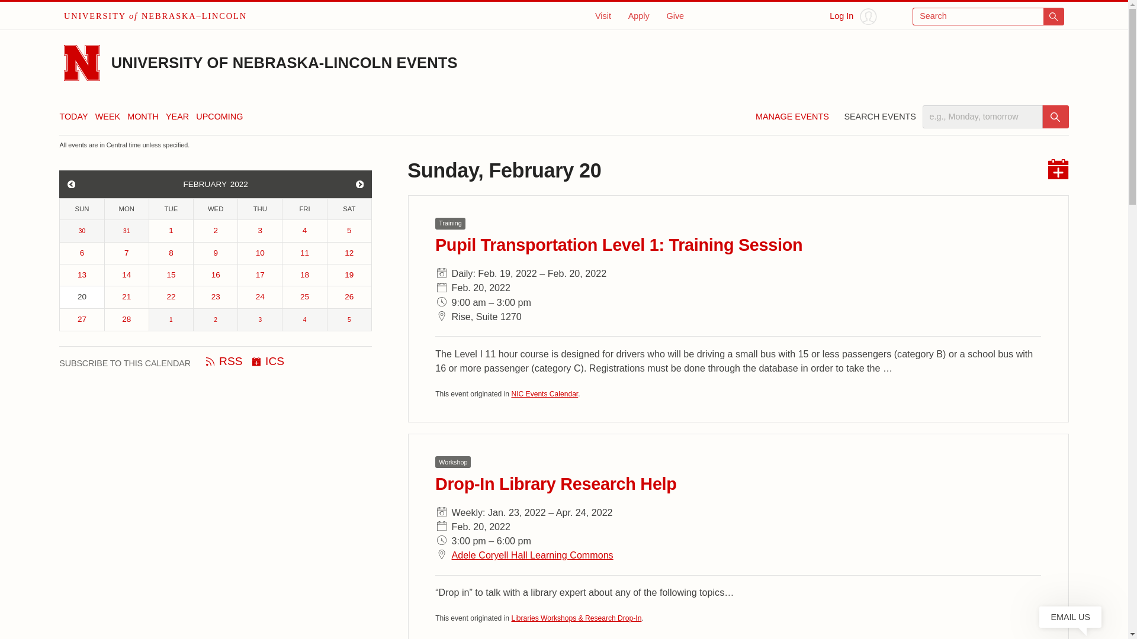 The image size is (1137, 639). Describe the element at coordinates (349, 231) in the screenshot. I see `5` at that location.